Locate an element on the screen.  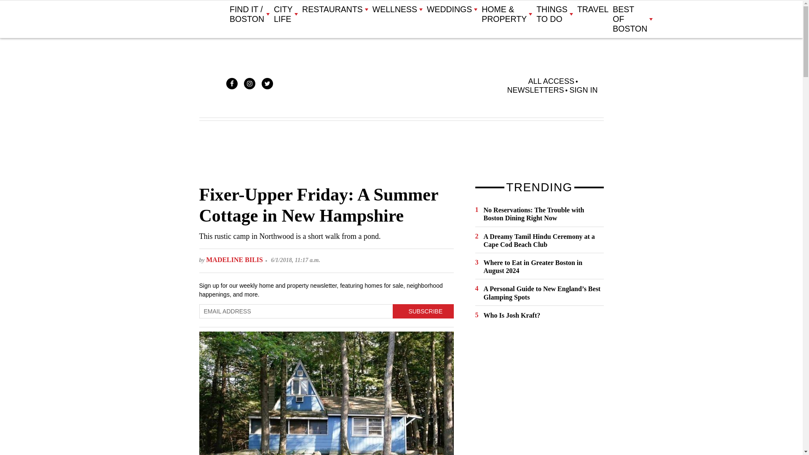
RESTAURANTS is located at coordinates (335, 9).